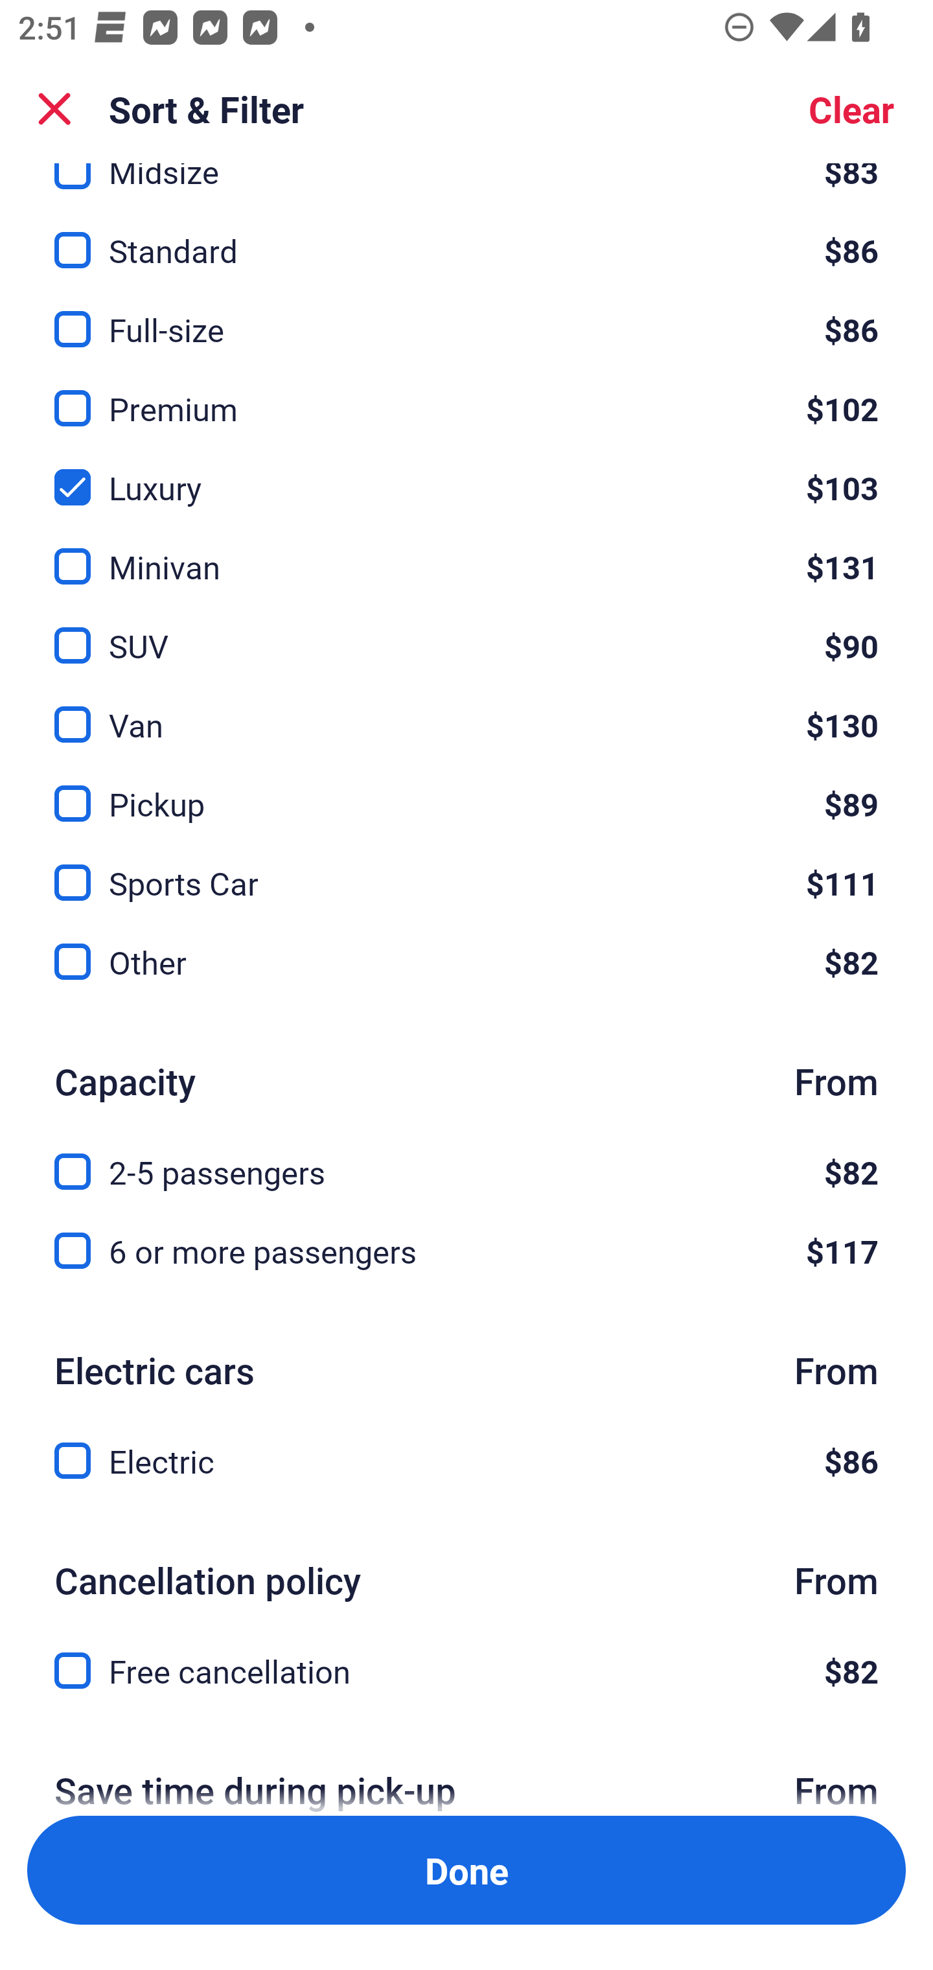 The height and width of the screenshot is (1970, 933). I want to click on Clear, so click(851, 109).